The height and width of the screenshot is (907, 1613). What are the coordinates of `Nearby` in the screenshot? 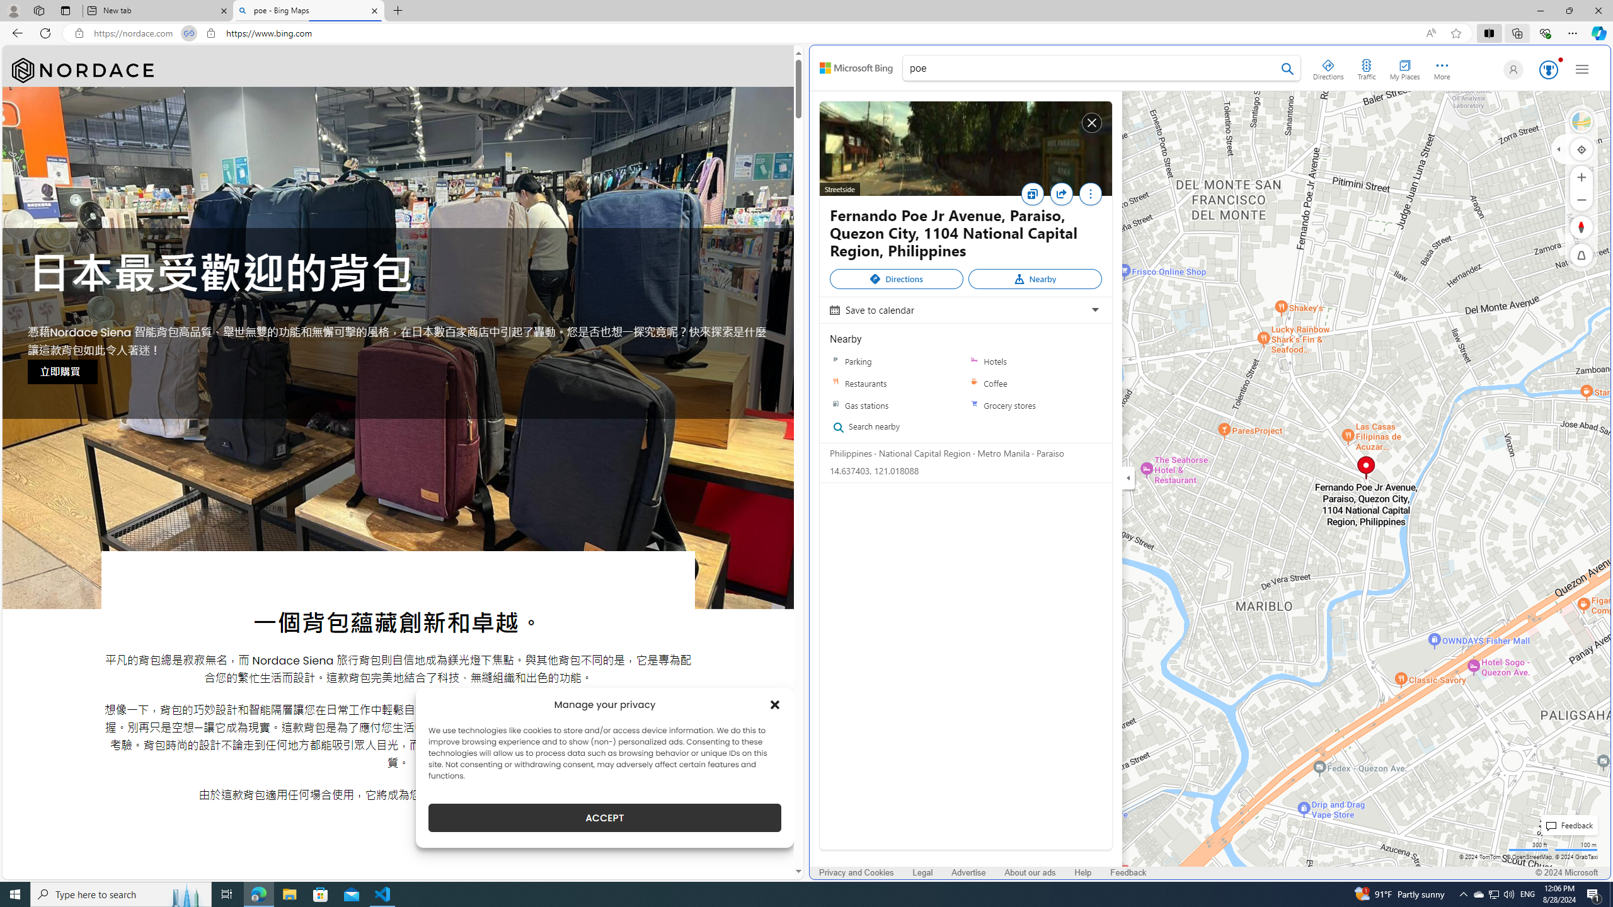 It's located at (1035, 279).